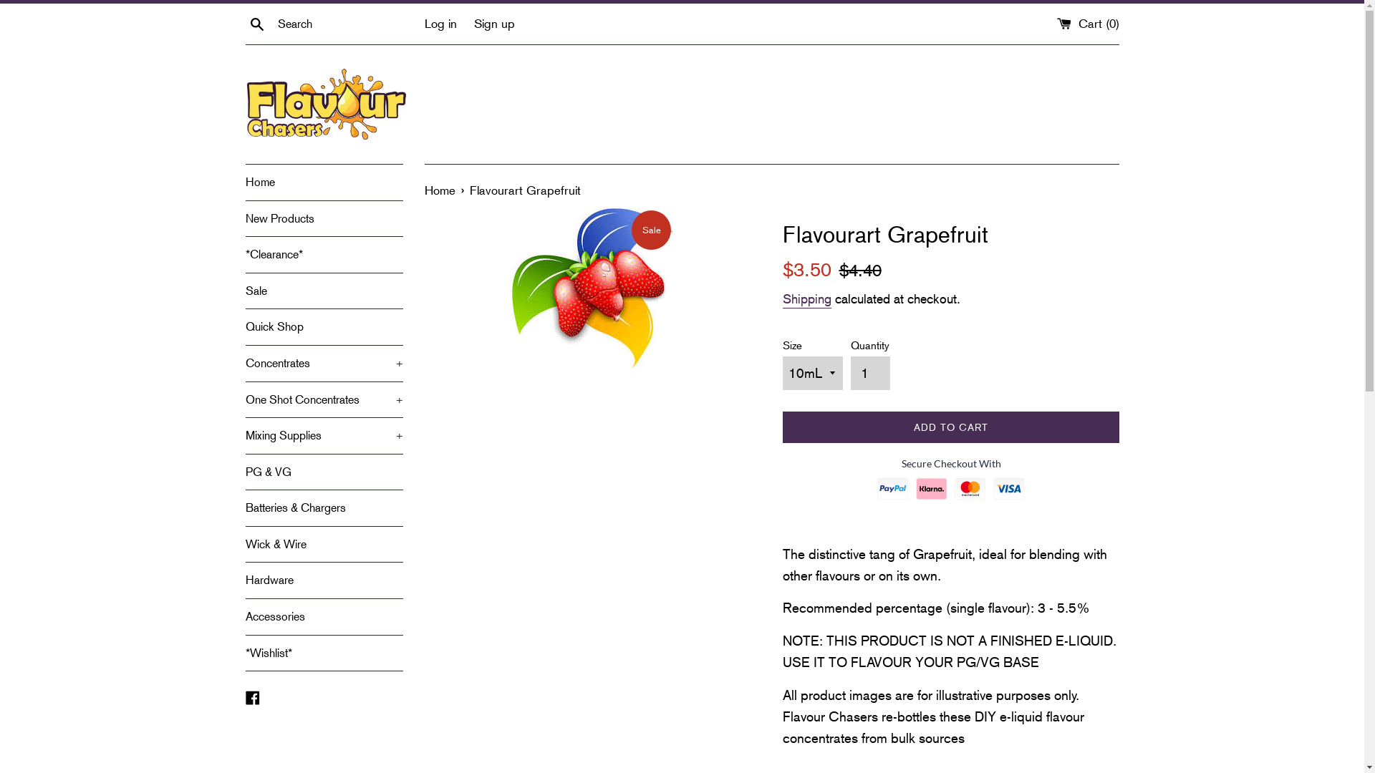  Describe the element at coordinates (324, 327) in the screenshot. I see `Quick Shop` at that location.